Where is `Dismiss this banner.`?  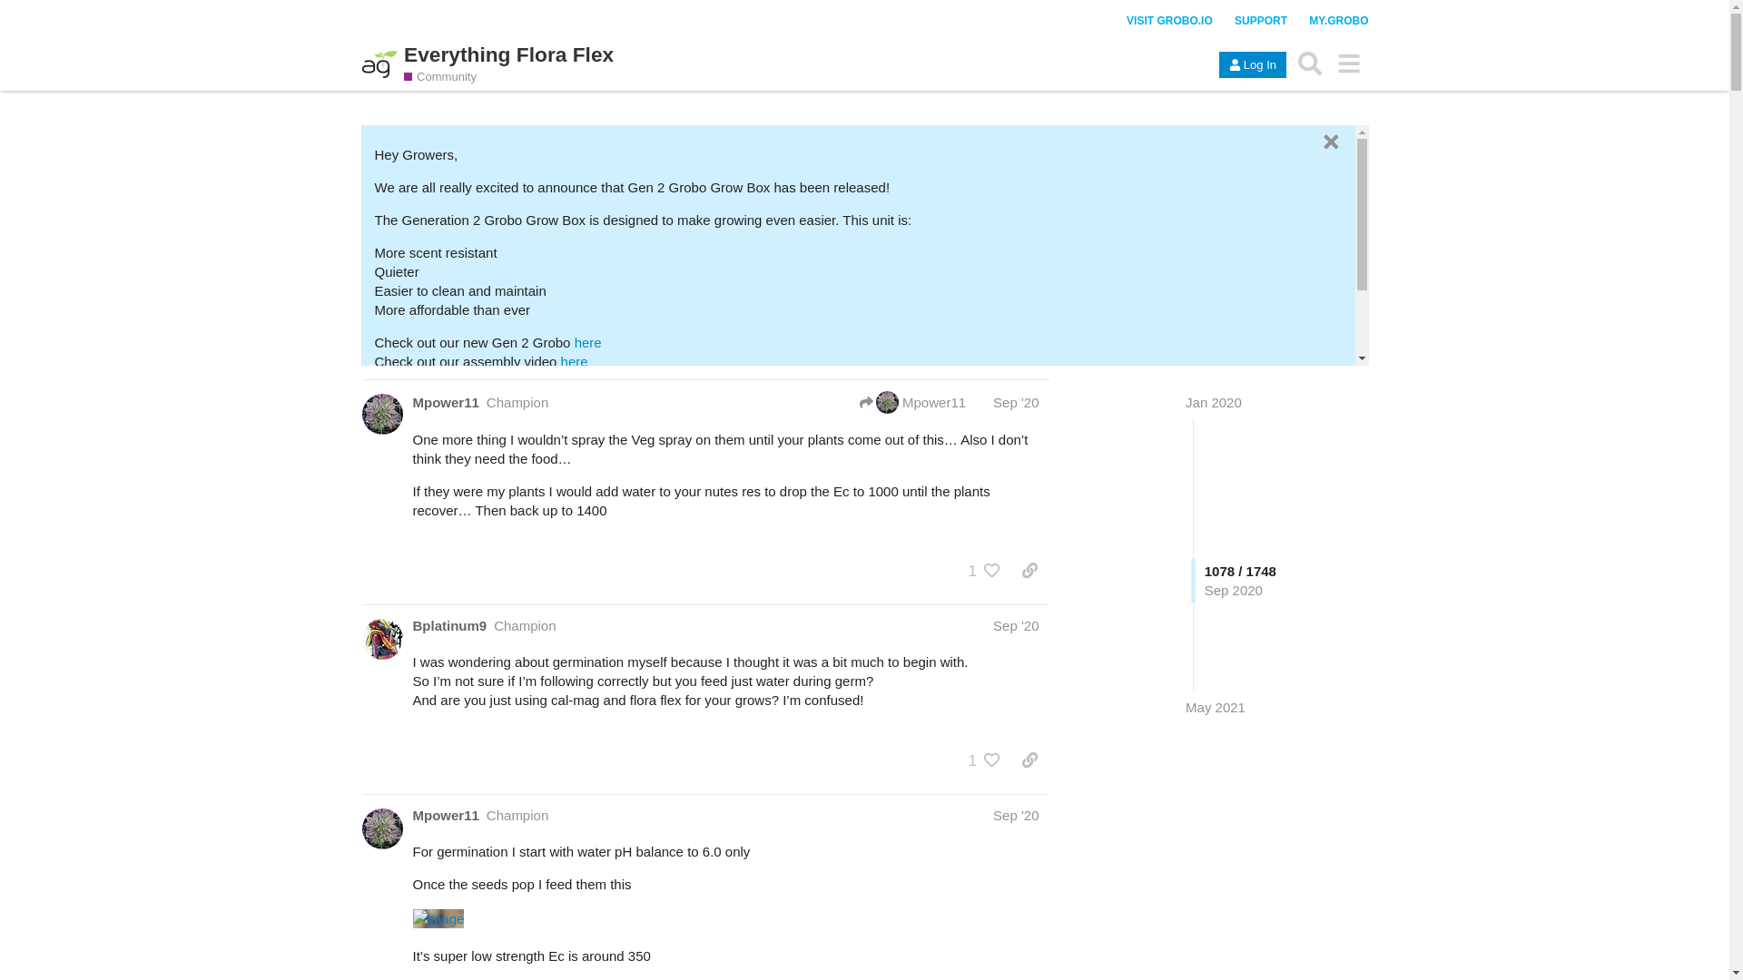 Dismiss this banner. is located at coordinates (1329, 142).